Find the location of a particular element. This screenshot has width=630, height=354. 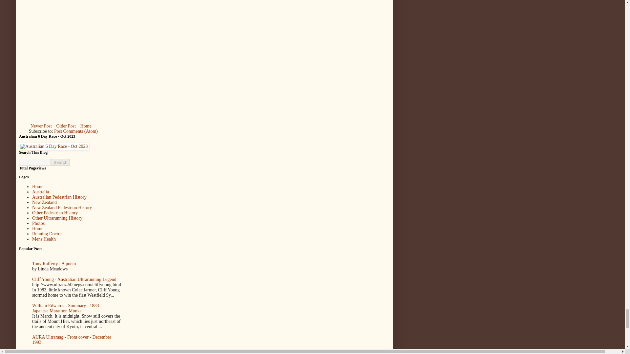

search is located at coordinates (60, 162).